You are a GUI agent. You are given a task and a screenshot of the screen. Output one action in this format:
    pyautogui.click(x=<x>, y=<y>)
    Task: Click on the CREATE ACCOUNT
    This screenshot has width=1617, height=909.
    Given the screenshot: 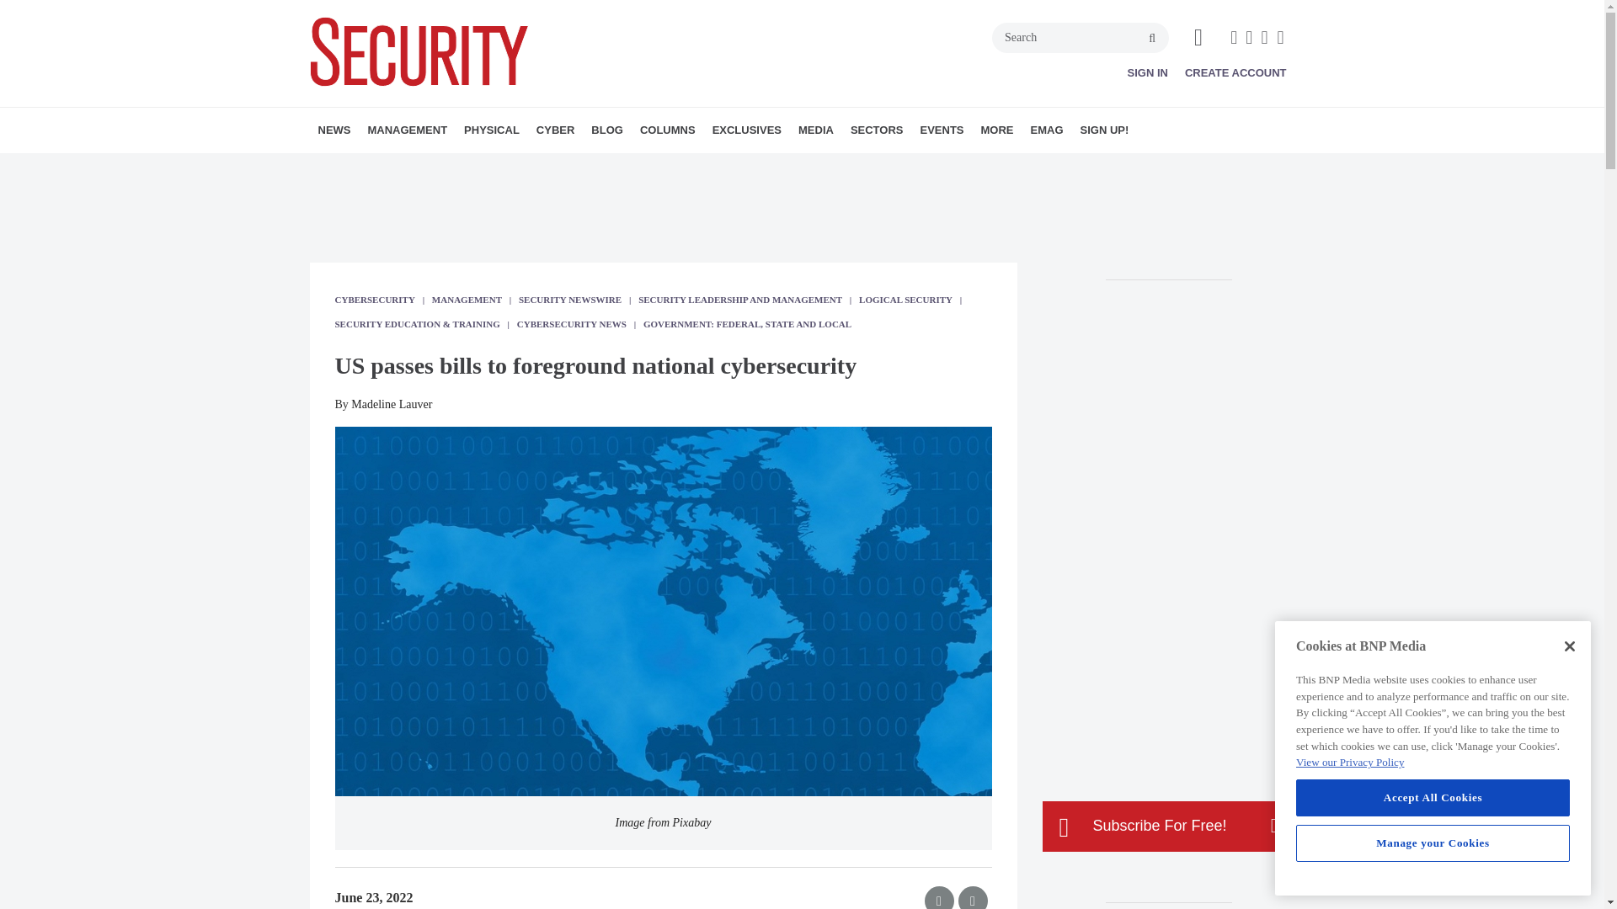 What is the action you would take?
    pyautogui.click(x=1236, y=72)
    